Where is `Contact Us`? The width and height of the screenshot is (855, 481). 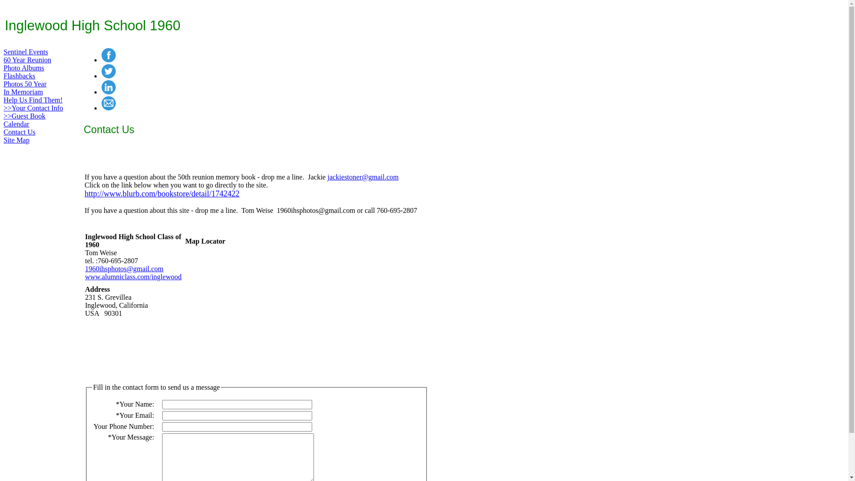
Contact Us is located at coordinates (20, 132).